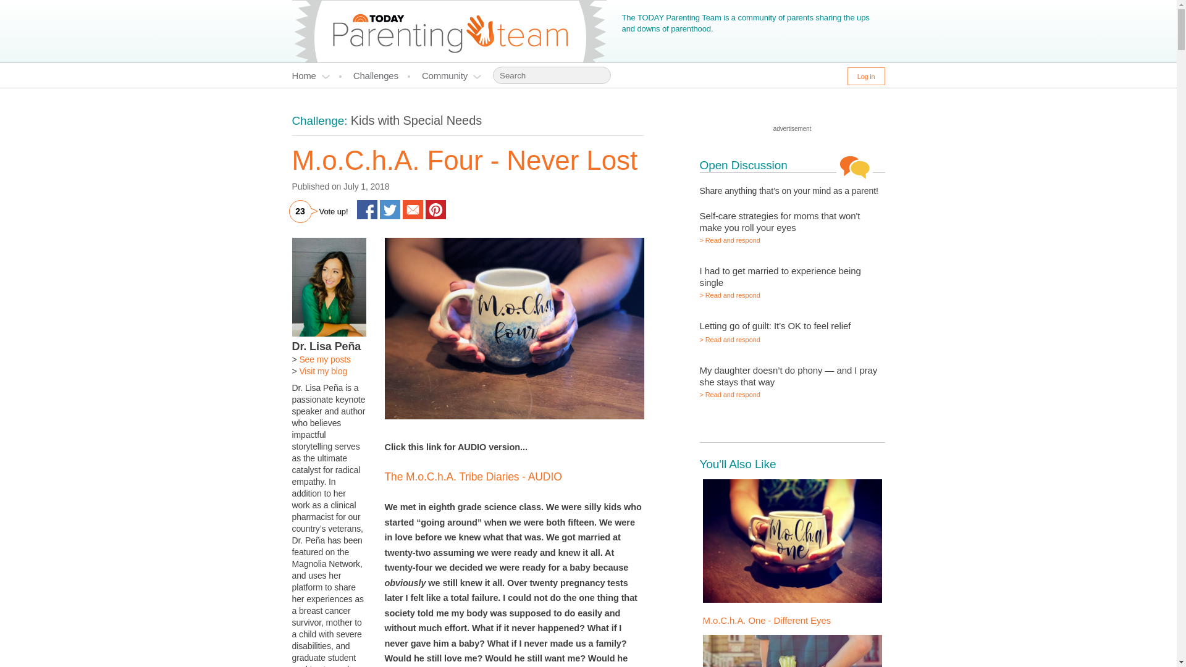  Describe the element at coordinates (452, 75) in the screenshot. I see `Community` at that location.